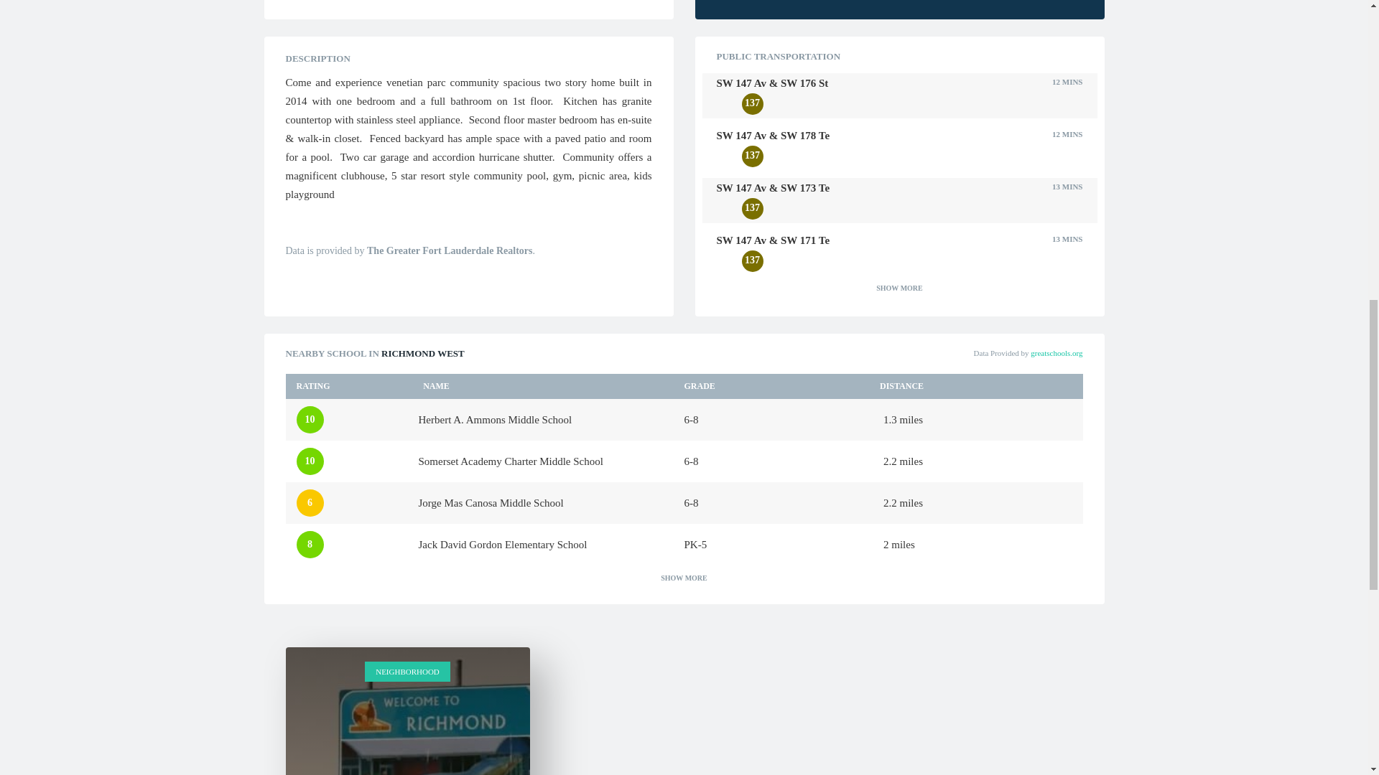 The height and width of the screenshot is (775, 1379). What do you see at coordinates (727, 103) in the screenshot?
I see `Metrobus` at bounding box center [727, 103].